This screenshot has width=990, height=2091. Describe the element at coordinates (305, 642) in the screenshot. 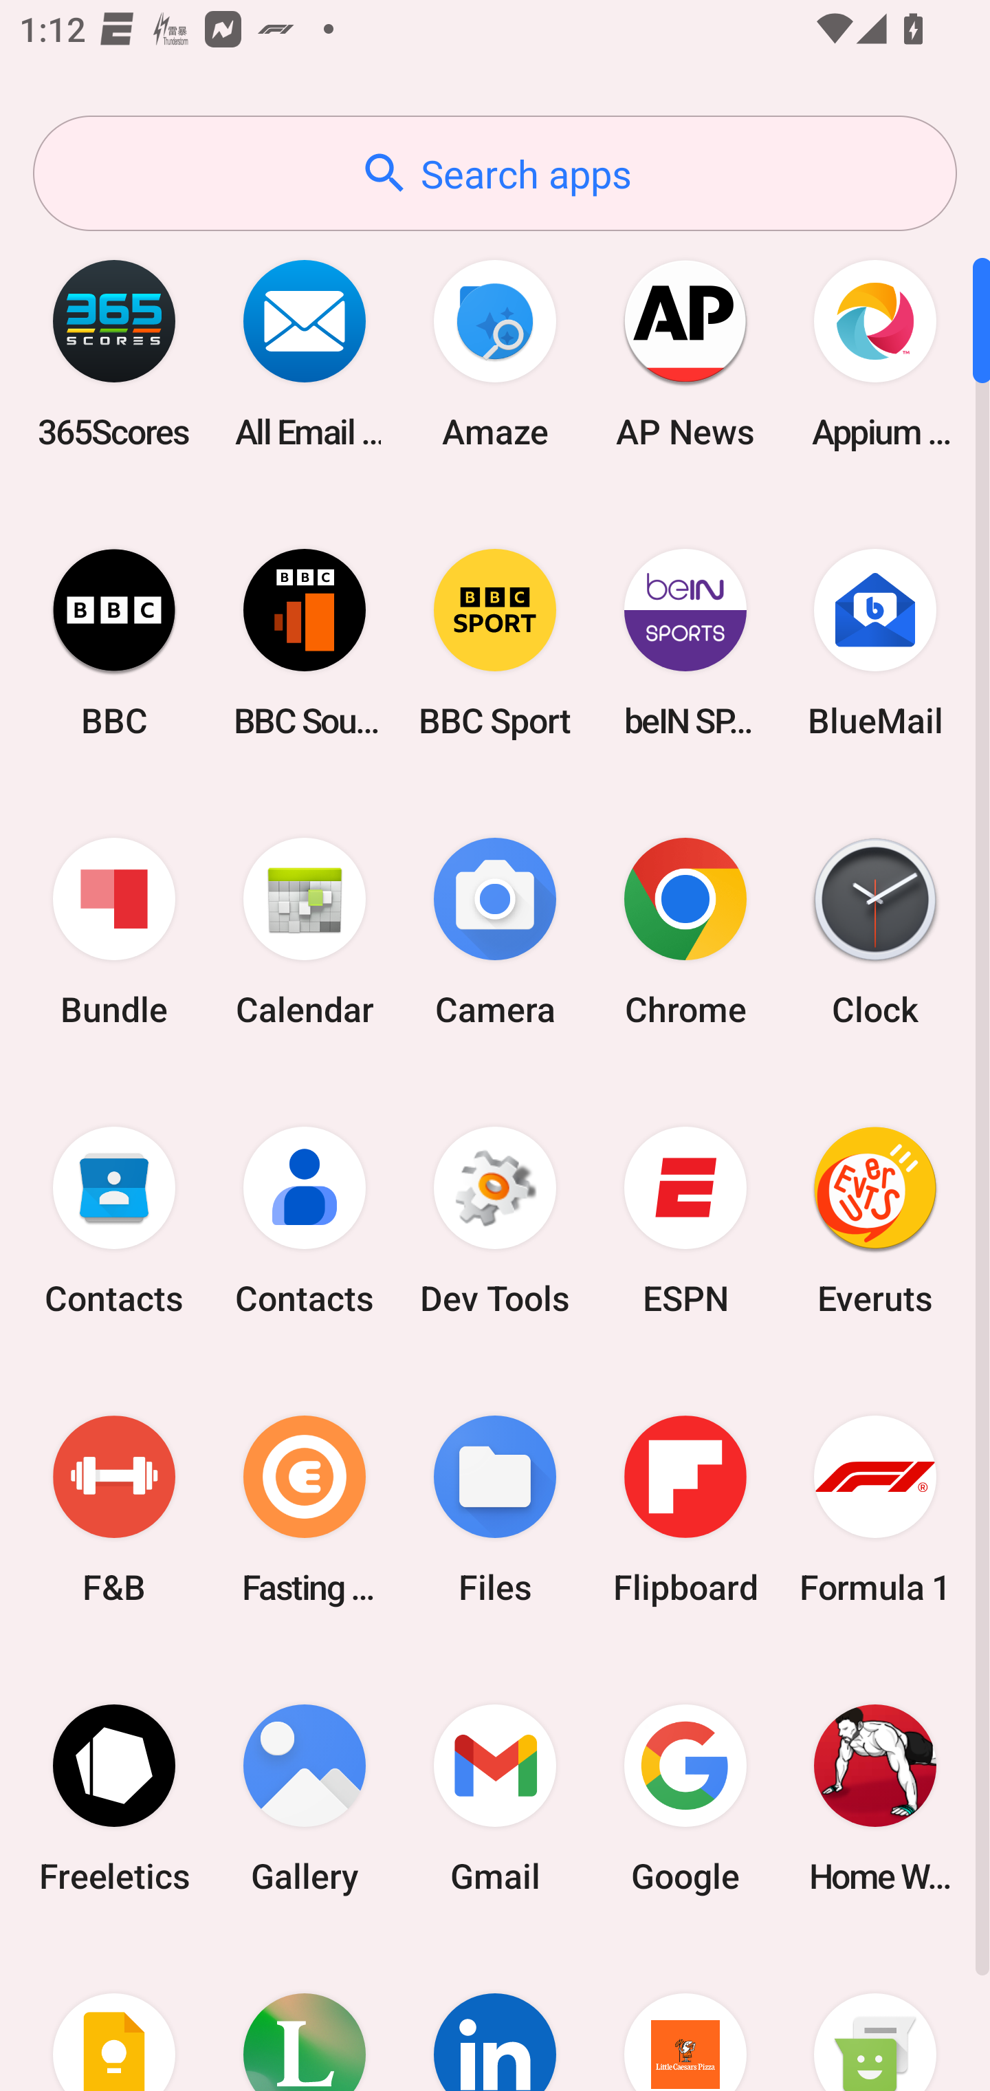

I see `BBC Sounds` at that location.